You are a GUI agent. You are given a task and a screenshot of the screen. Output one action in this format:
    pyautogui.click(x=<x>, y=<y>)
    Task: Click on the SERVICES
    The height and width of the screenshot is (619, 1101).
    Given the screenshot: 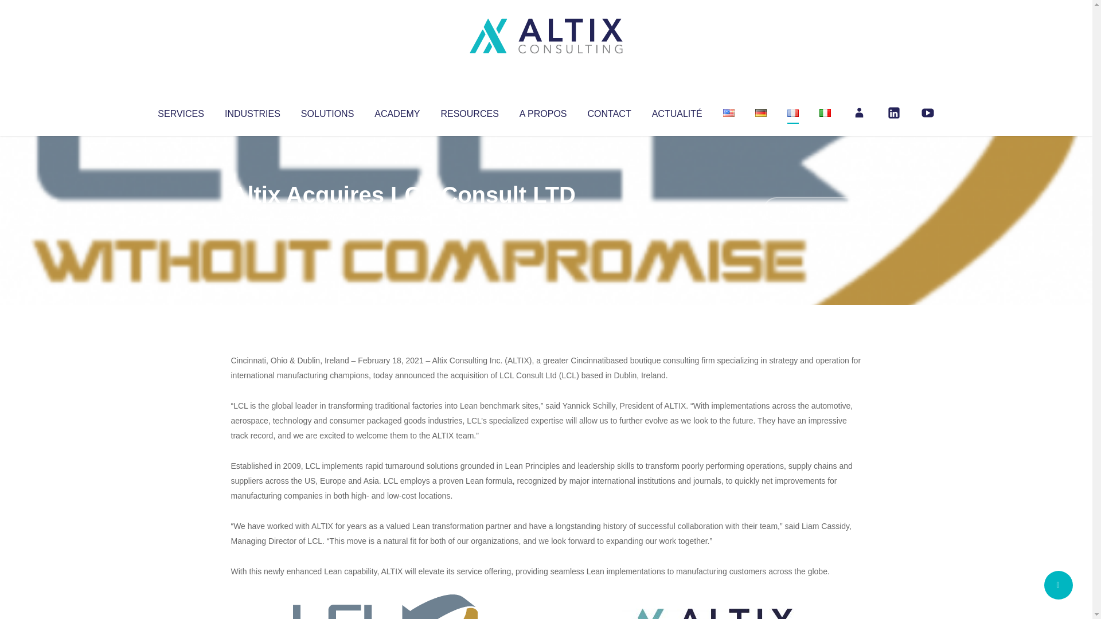 What is the action you would take?
    pyautogui.click(x=180, y=111)
    